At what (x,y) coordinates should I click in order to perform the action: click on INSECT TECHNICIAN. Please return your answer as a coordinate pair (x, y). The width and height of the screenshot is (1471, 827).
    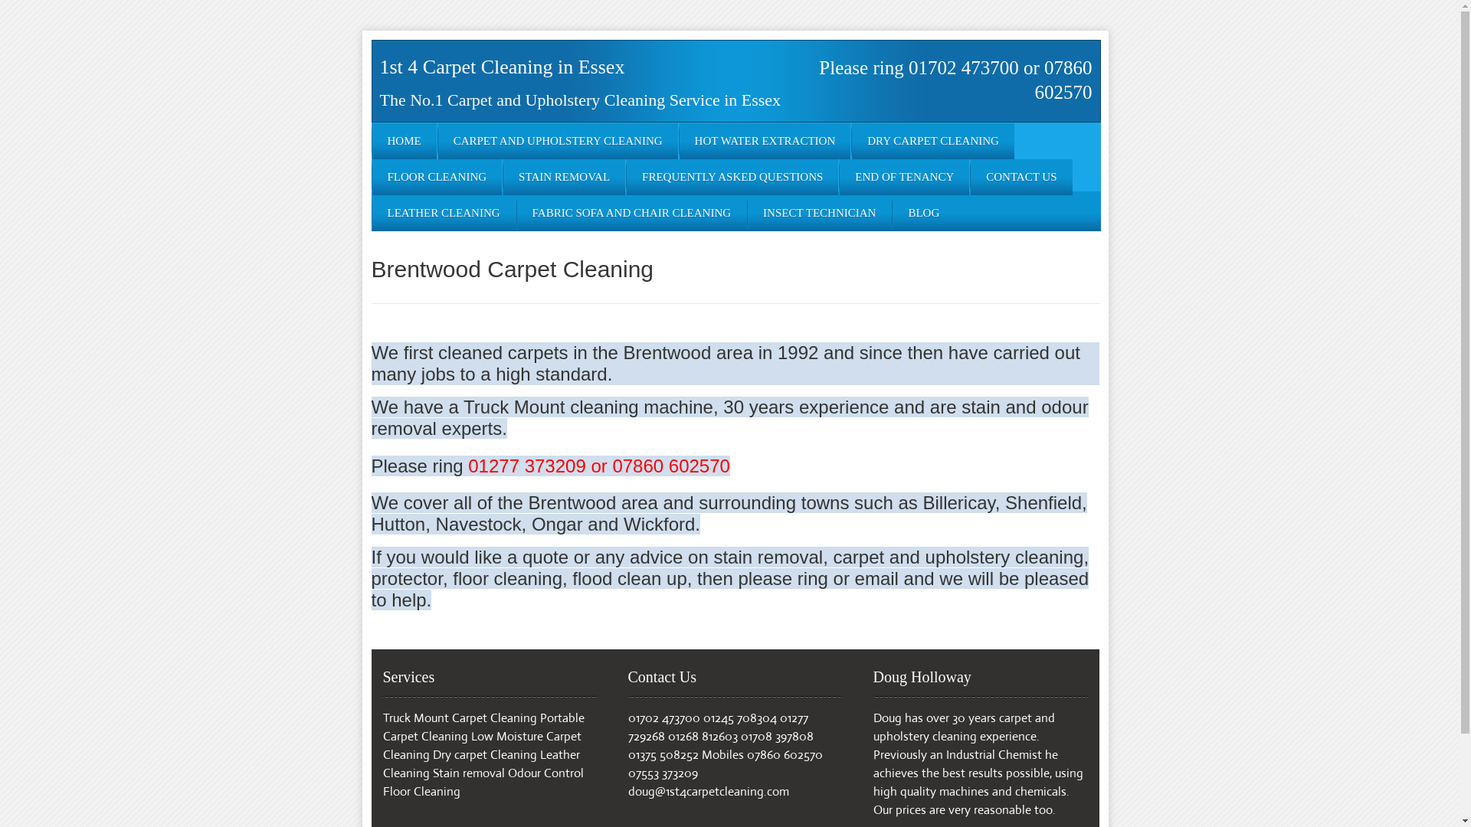
    Looking at the image, I should click on (820, 213).